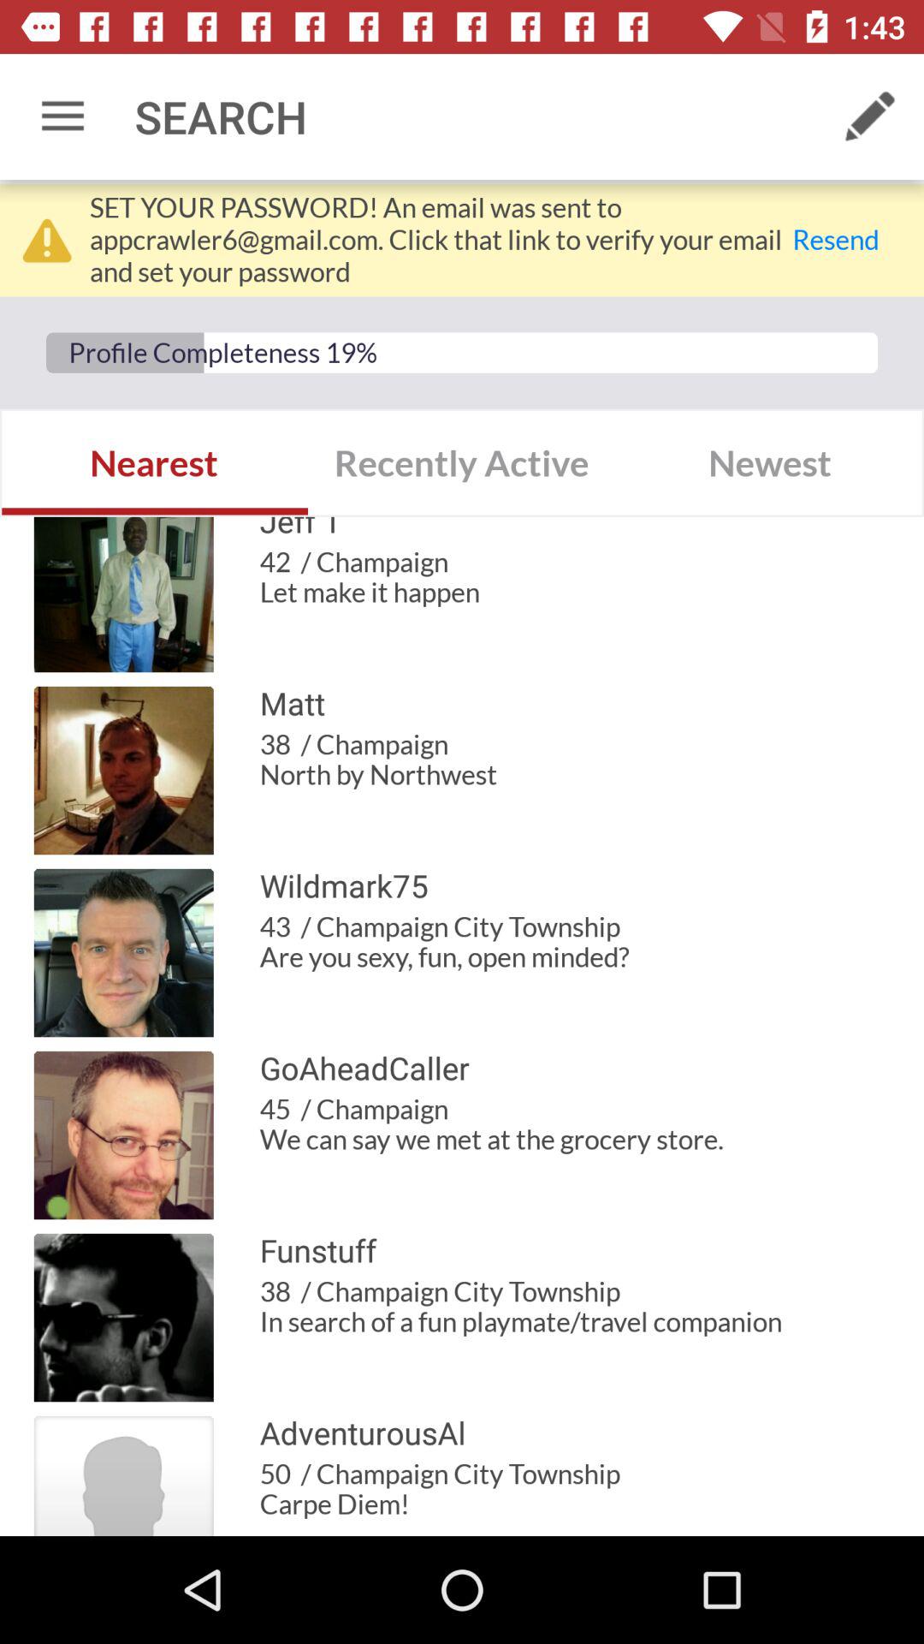  What do you see at coordinates (123, 1135) in the screenshot?
I see `select the image which is left to the goaheadcaller` at bounding box center [123, 1135].